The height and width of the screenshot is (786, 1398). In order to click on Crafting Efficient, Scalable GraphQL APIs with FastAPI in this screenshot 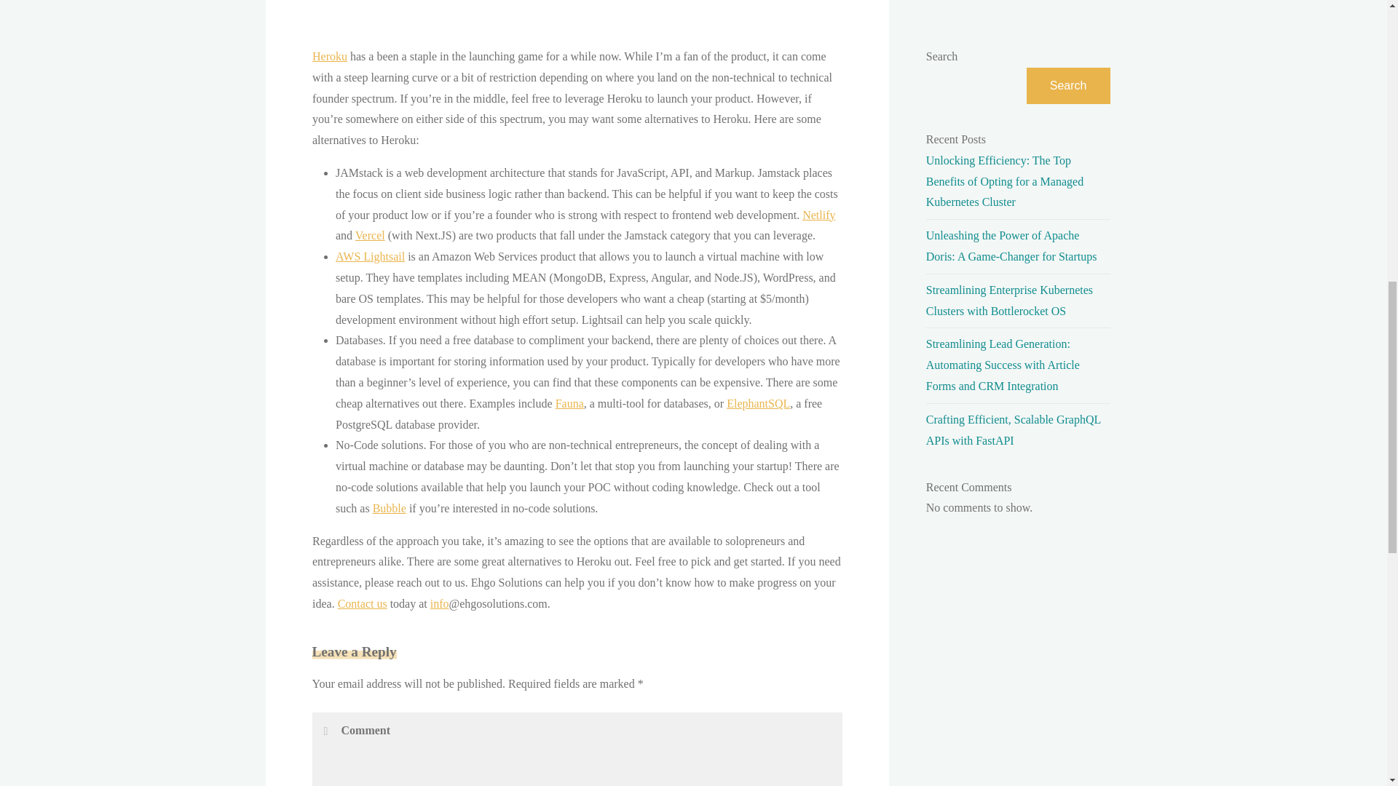, I will do `click(1014, 430)`.